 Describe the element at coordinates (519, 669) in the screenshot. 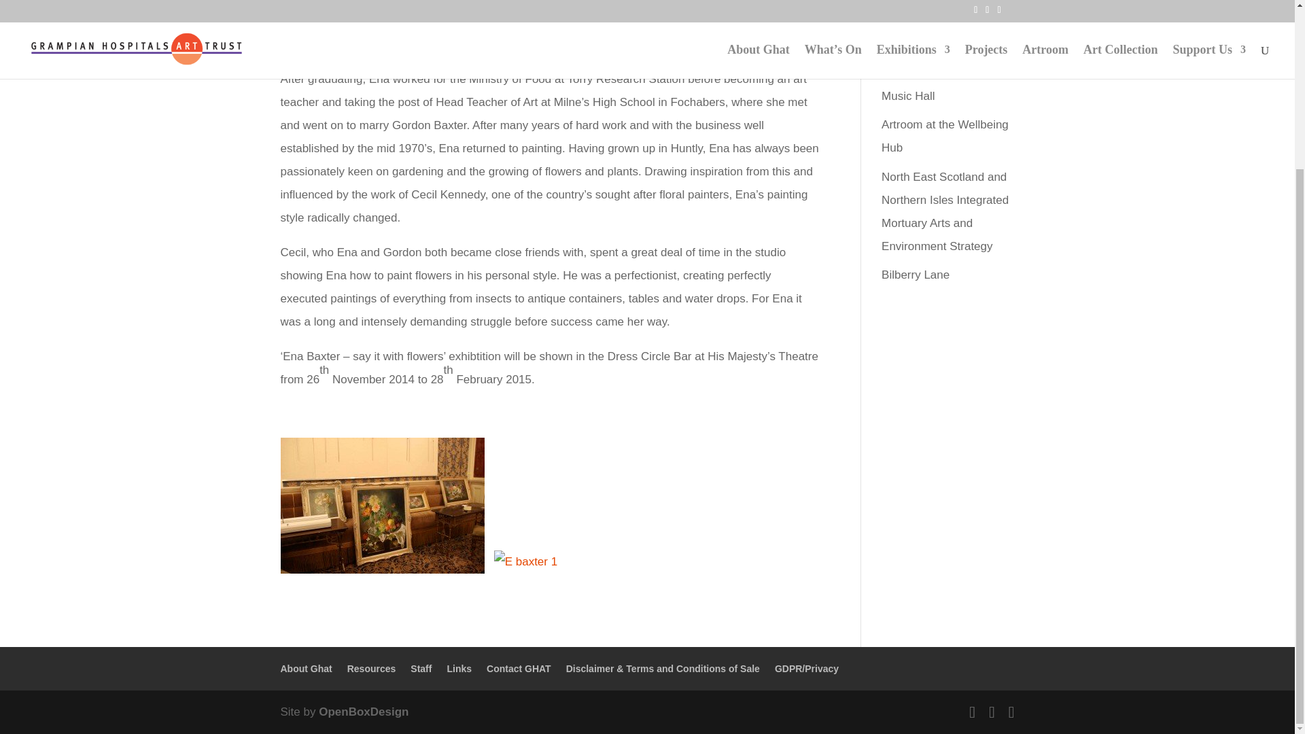

I see `Contact GHAT` at that location.